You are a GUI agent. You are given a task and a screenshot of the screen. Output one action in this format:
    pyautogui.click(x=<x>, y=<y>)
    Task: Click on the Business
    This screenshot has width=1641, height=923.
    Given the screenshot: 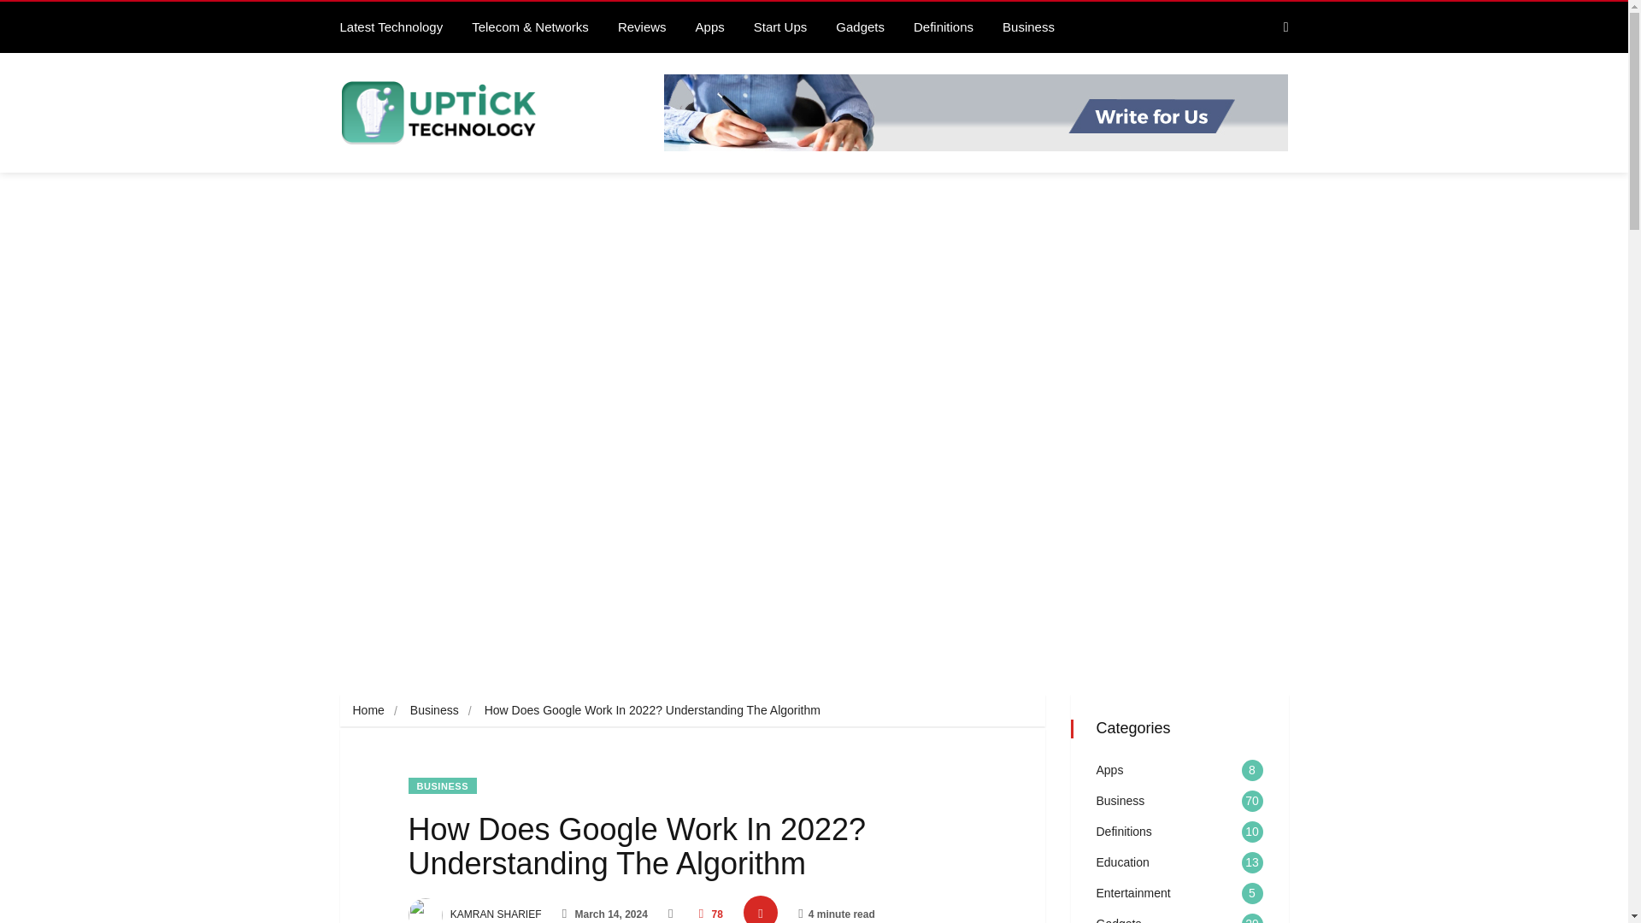 What is the action you would take?
    pyautogui.click(x=1120, y=800)
    